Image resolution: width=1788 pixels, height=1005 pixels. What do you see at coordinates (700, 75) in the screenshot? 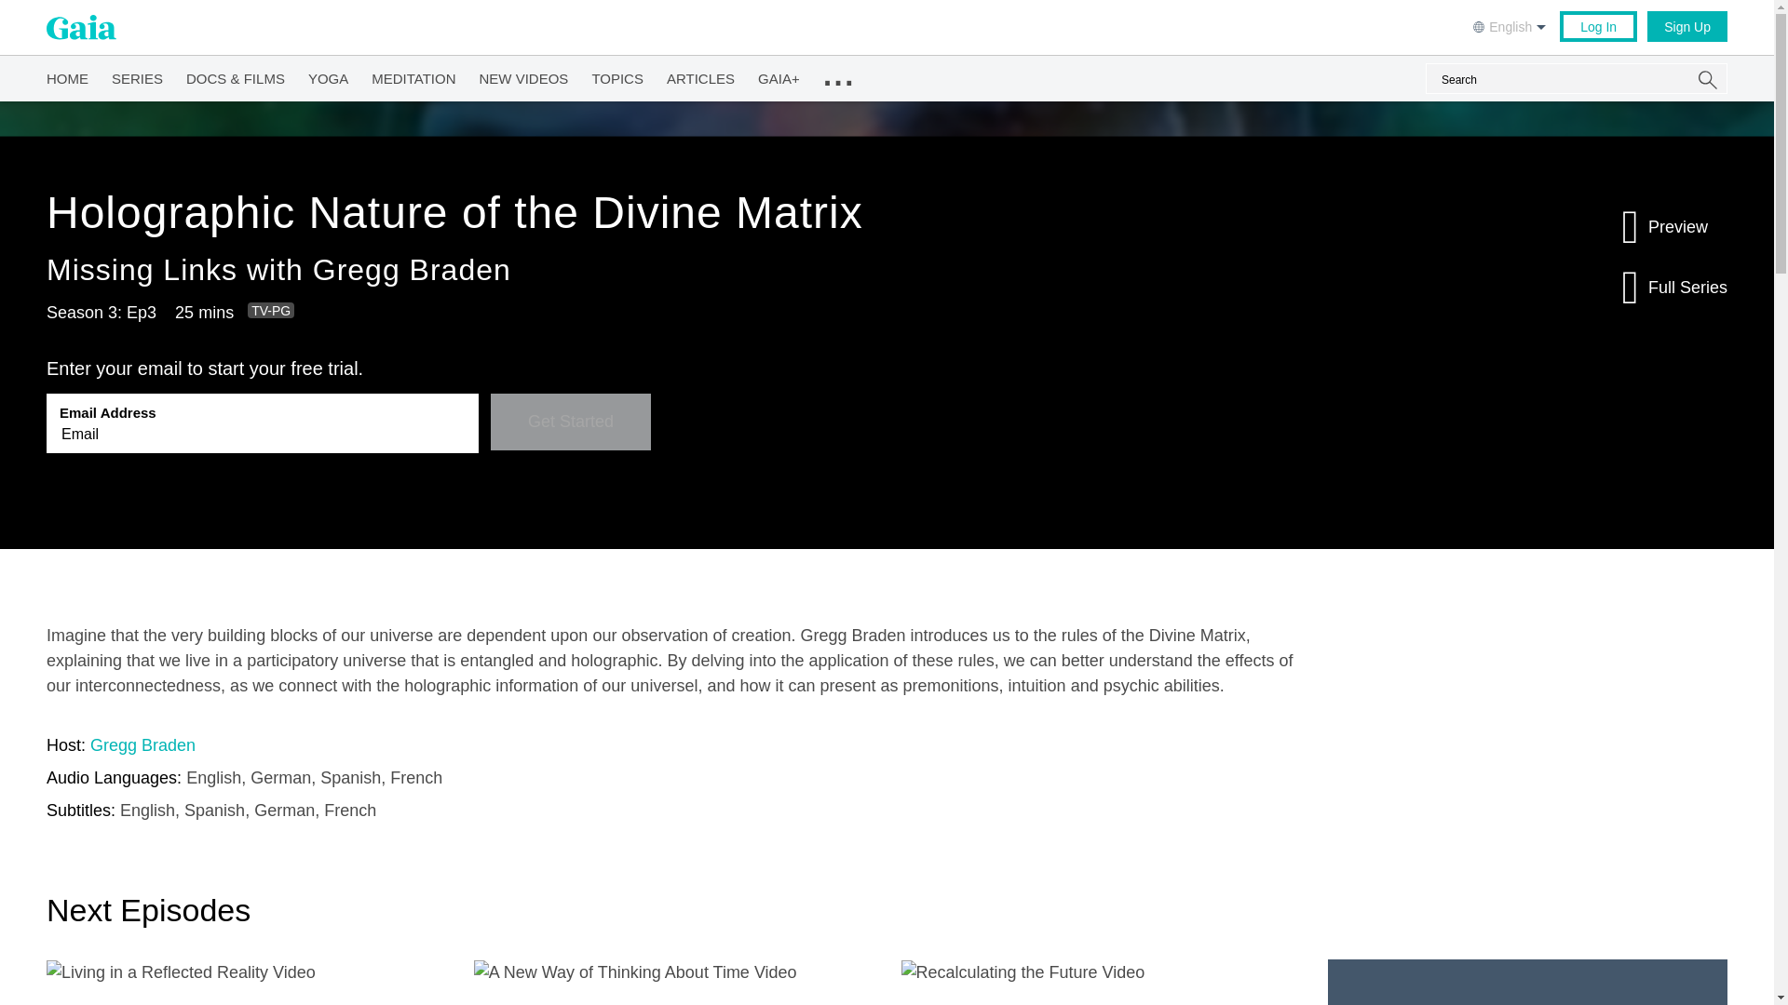
I see `ARTICLES` at bounding box center [700, 75].